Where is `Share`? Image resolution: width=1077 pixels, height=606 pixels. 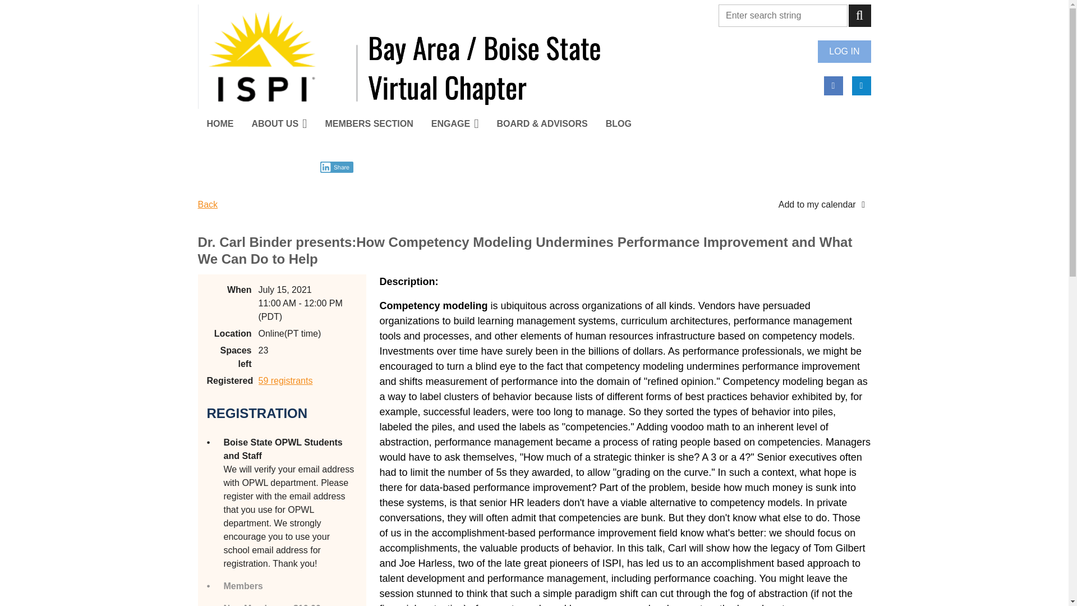 Share is located at coordinates (337, 167).